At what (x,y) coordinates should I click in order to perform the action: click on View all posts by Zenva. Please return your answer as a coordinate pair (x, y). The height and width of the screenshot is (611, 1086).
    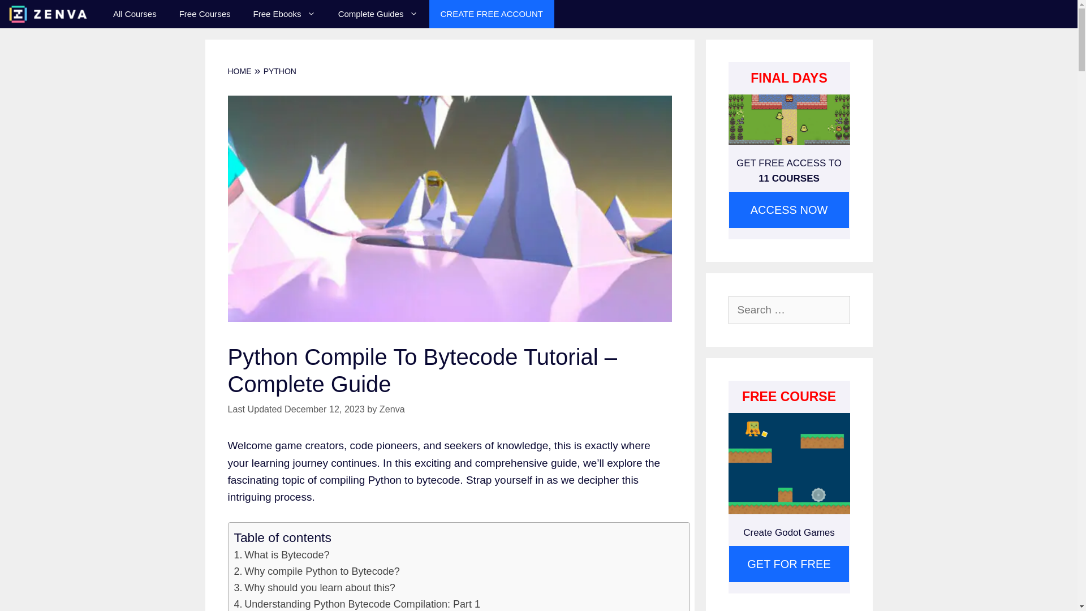
    Looking at the image, I should click on (392, 408).